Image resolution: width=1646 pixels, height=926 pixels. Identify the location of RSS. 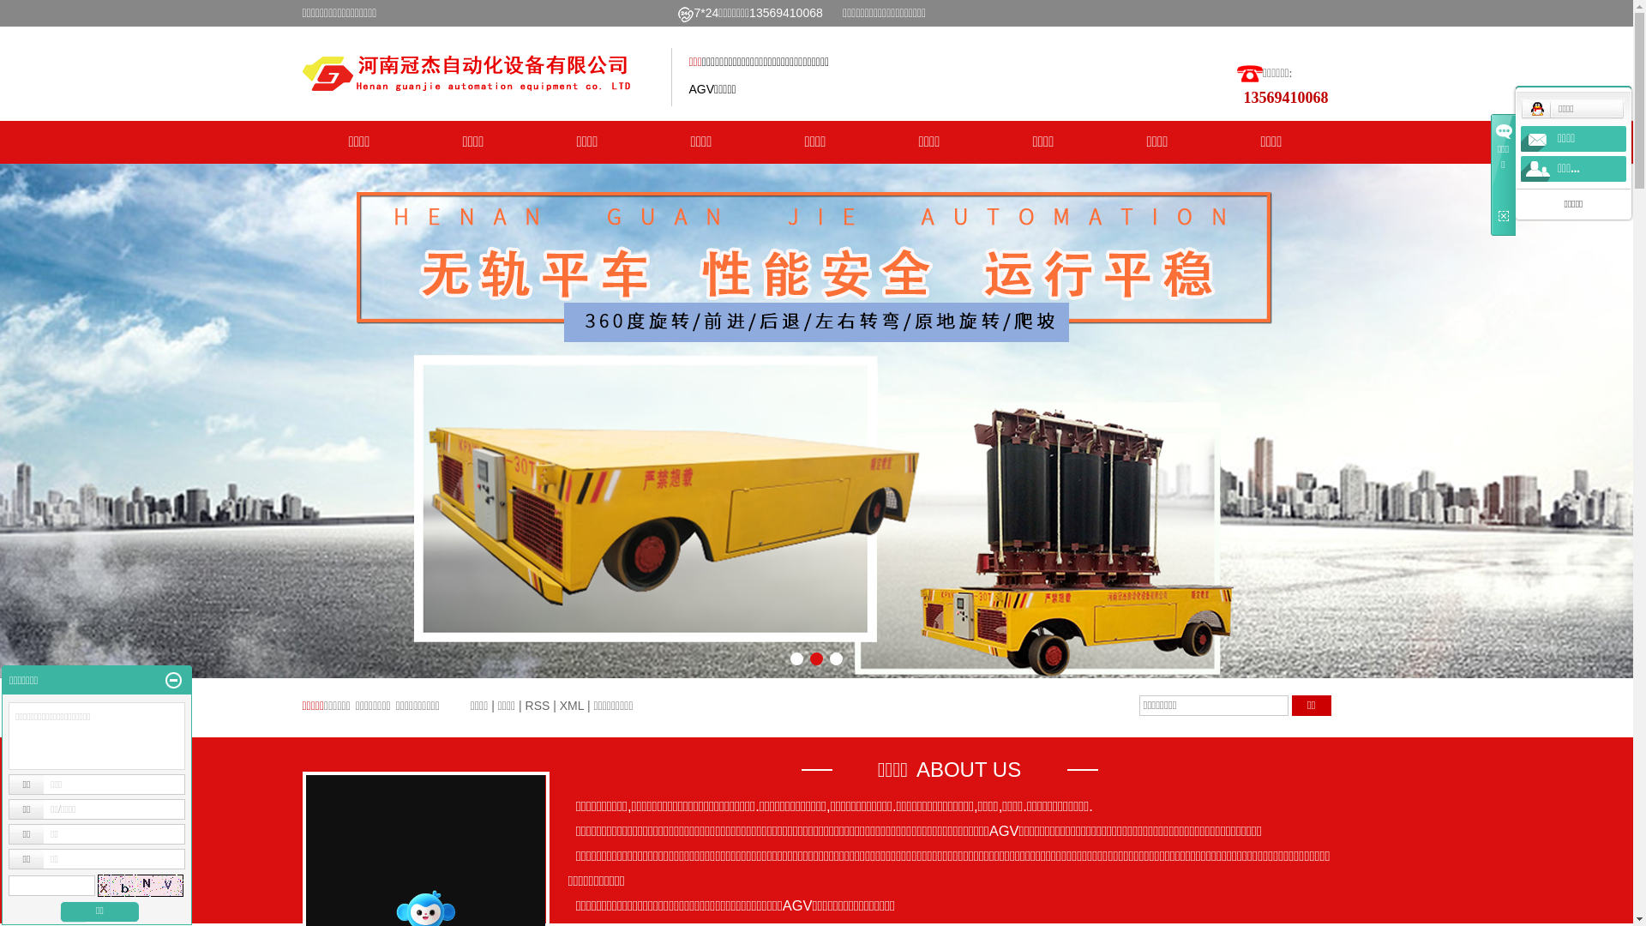
(538, 706).